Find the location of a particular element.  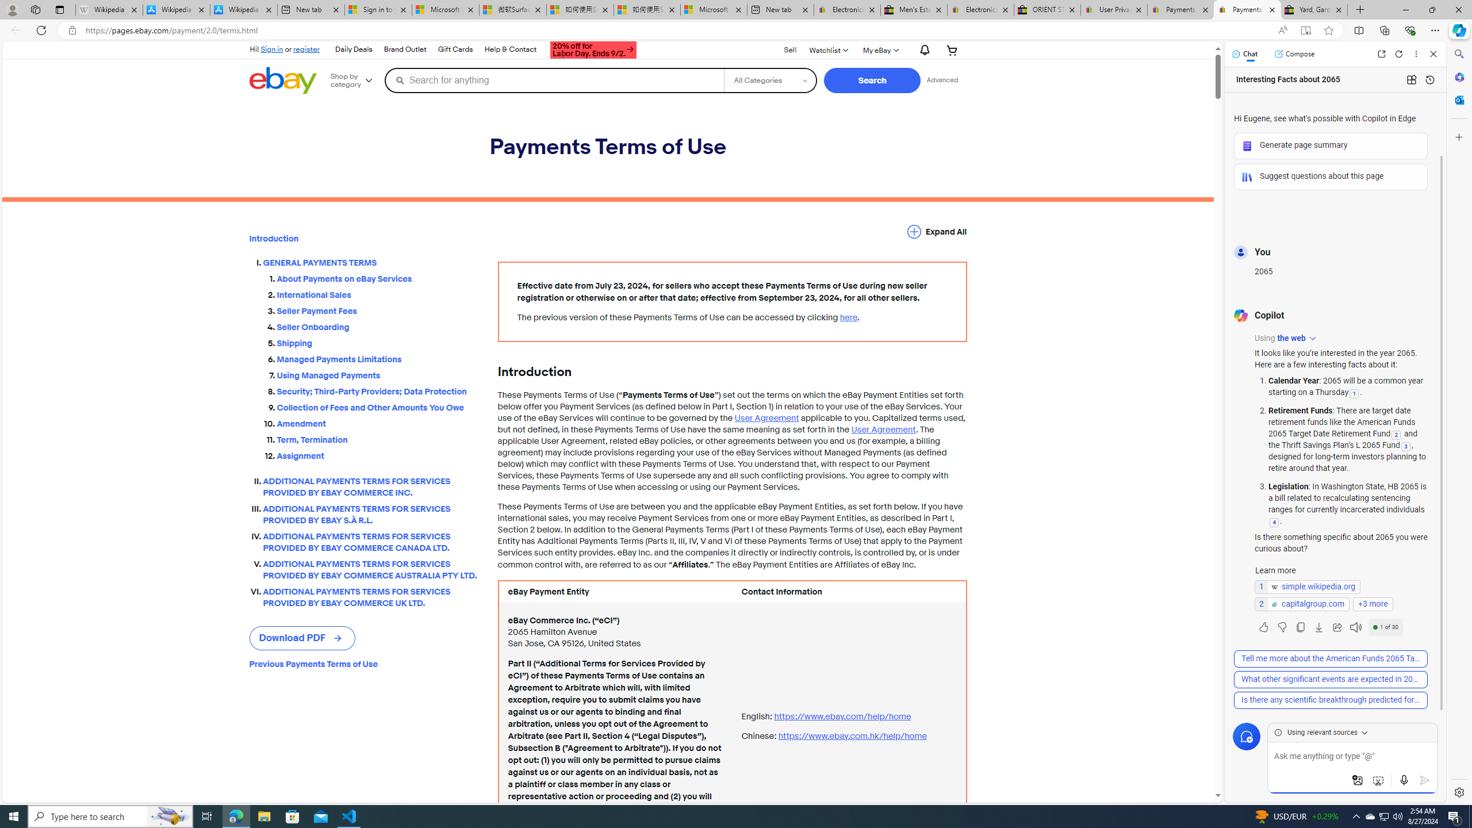

eBay Home is located at coordinates (282, 80).